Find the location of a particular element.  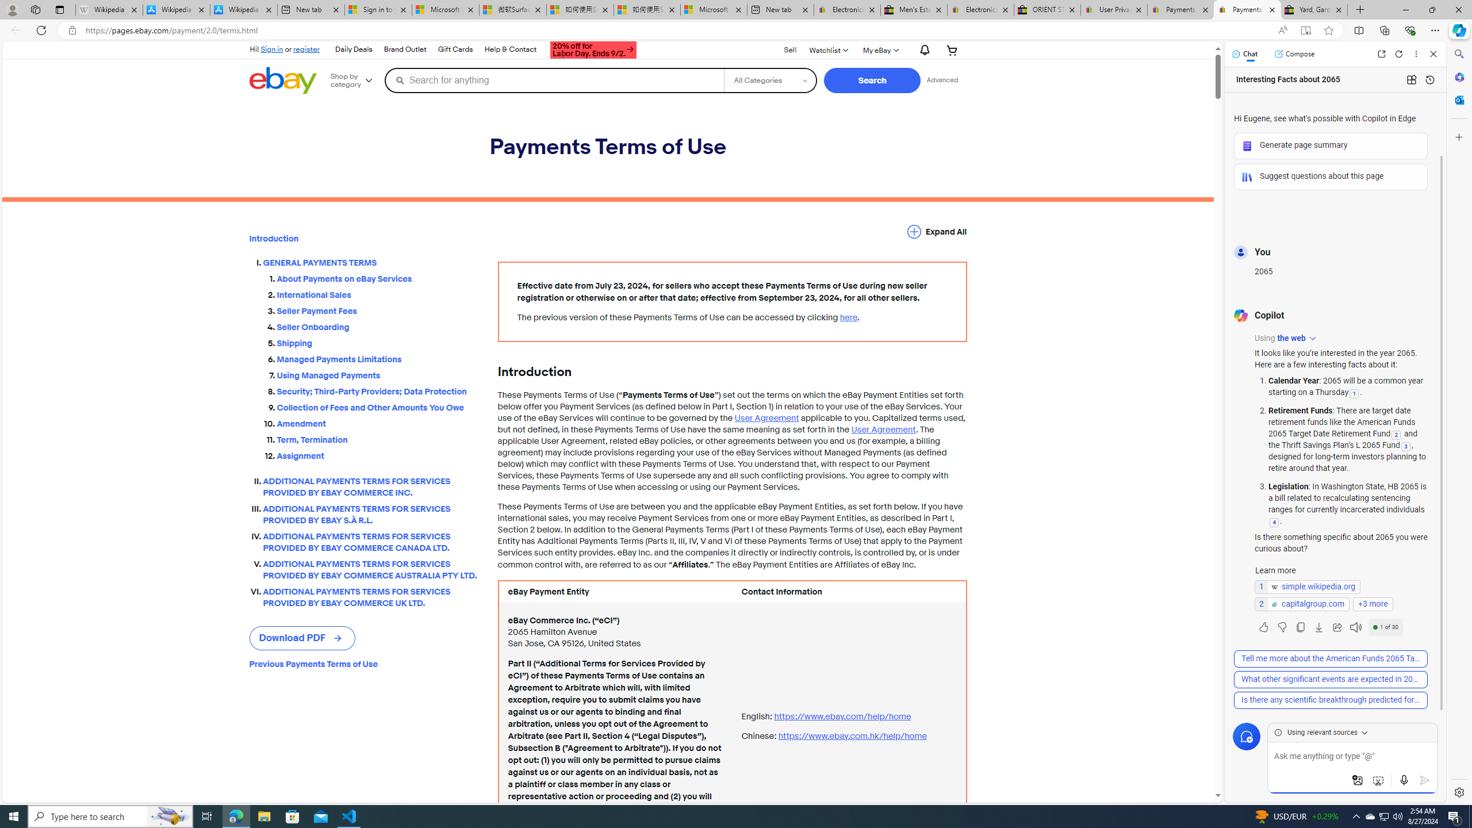

eBay Home is located at coordinates (282, 80).